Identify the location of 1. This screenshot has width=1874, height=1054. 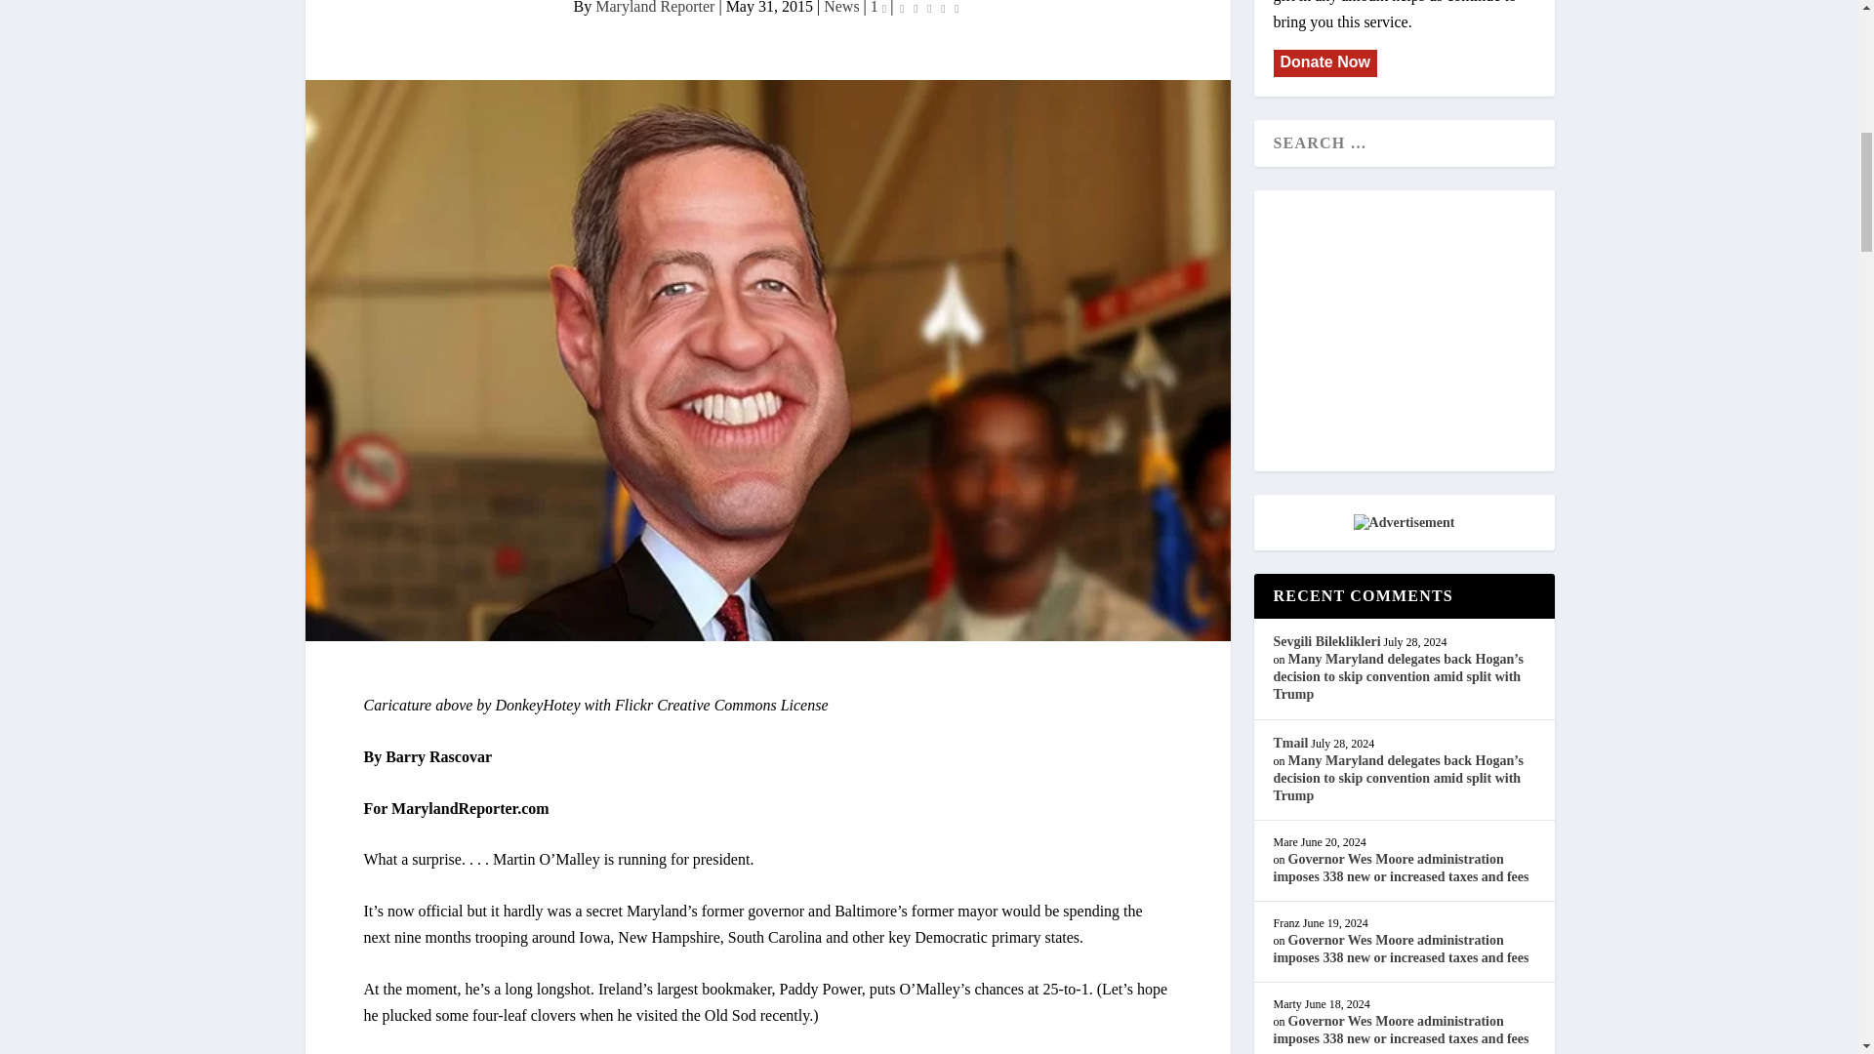
(878, 8).